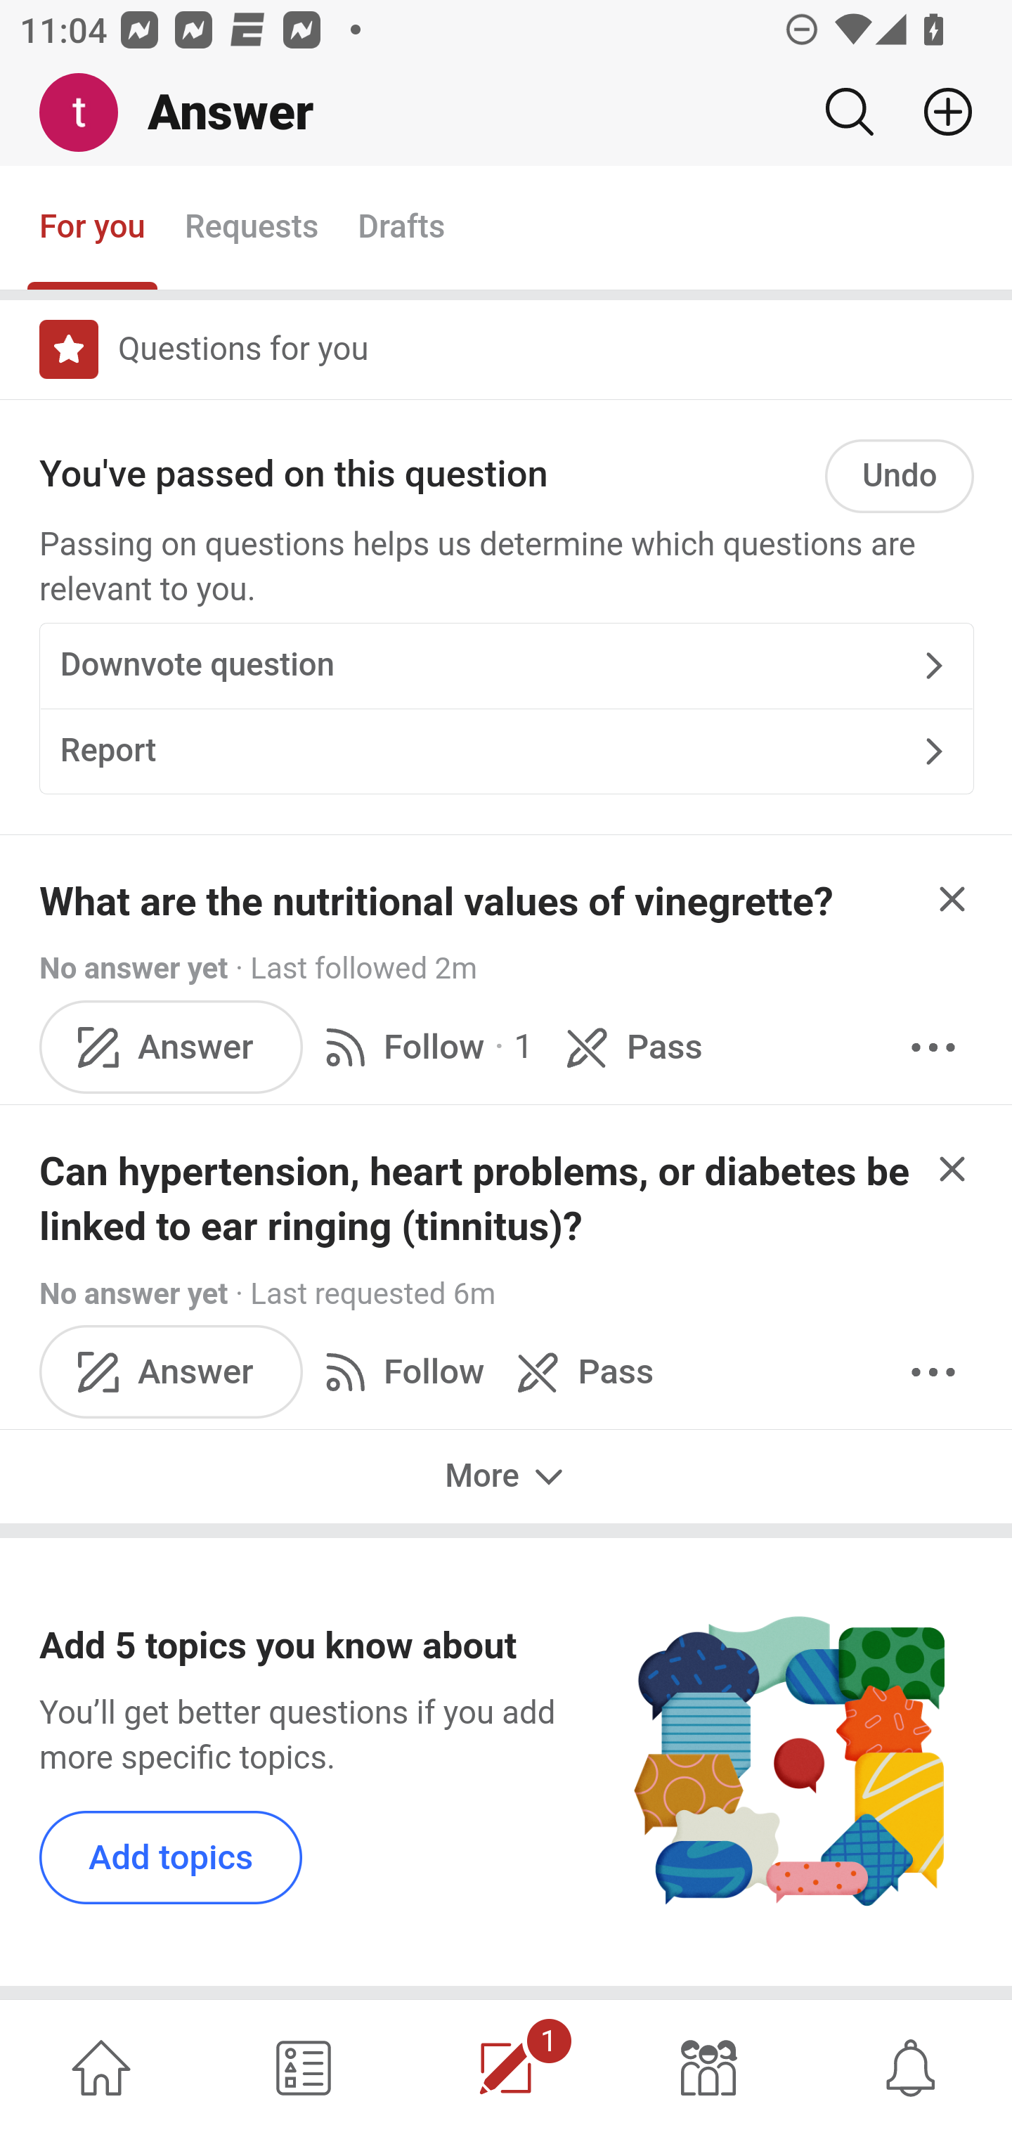 This screenshot has width=1012, height=2137. I want to click on Me, so click(89, 113).